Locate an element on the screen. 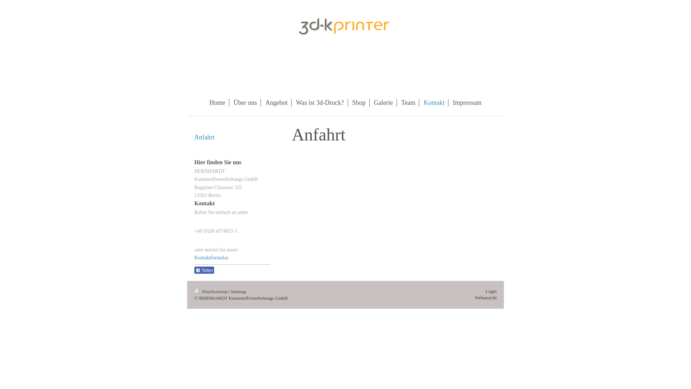  Shop is located at coordinates (359, 103).